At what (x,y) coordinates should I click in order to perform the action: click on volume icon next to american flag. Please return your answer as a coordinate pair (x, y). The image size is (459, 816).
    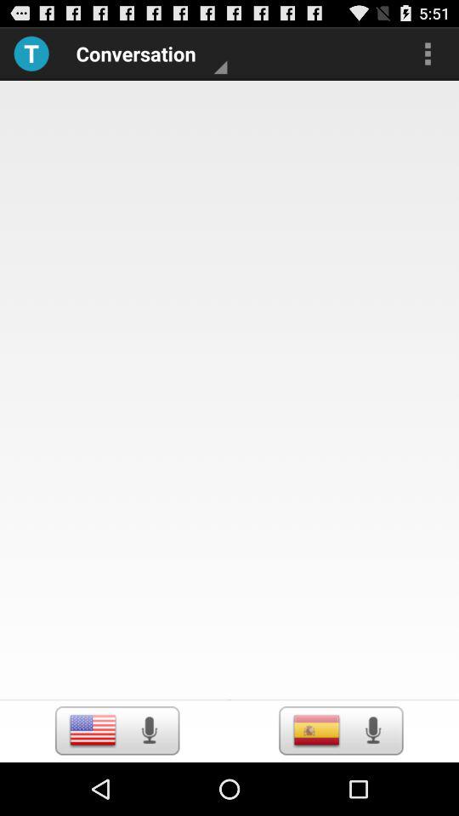
    Looking at the image, I should click on (149, 730).